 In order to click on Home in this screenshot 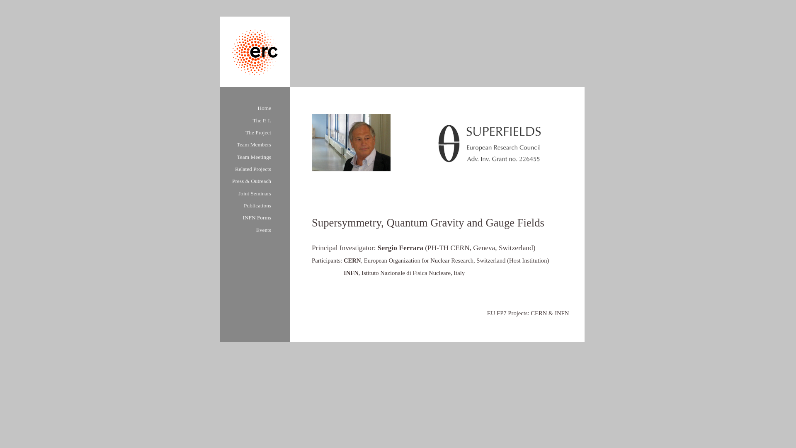, I will do `click(265, 108)`.